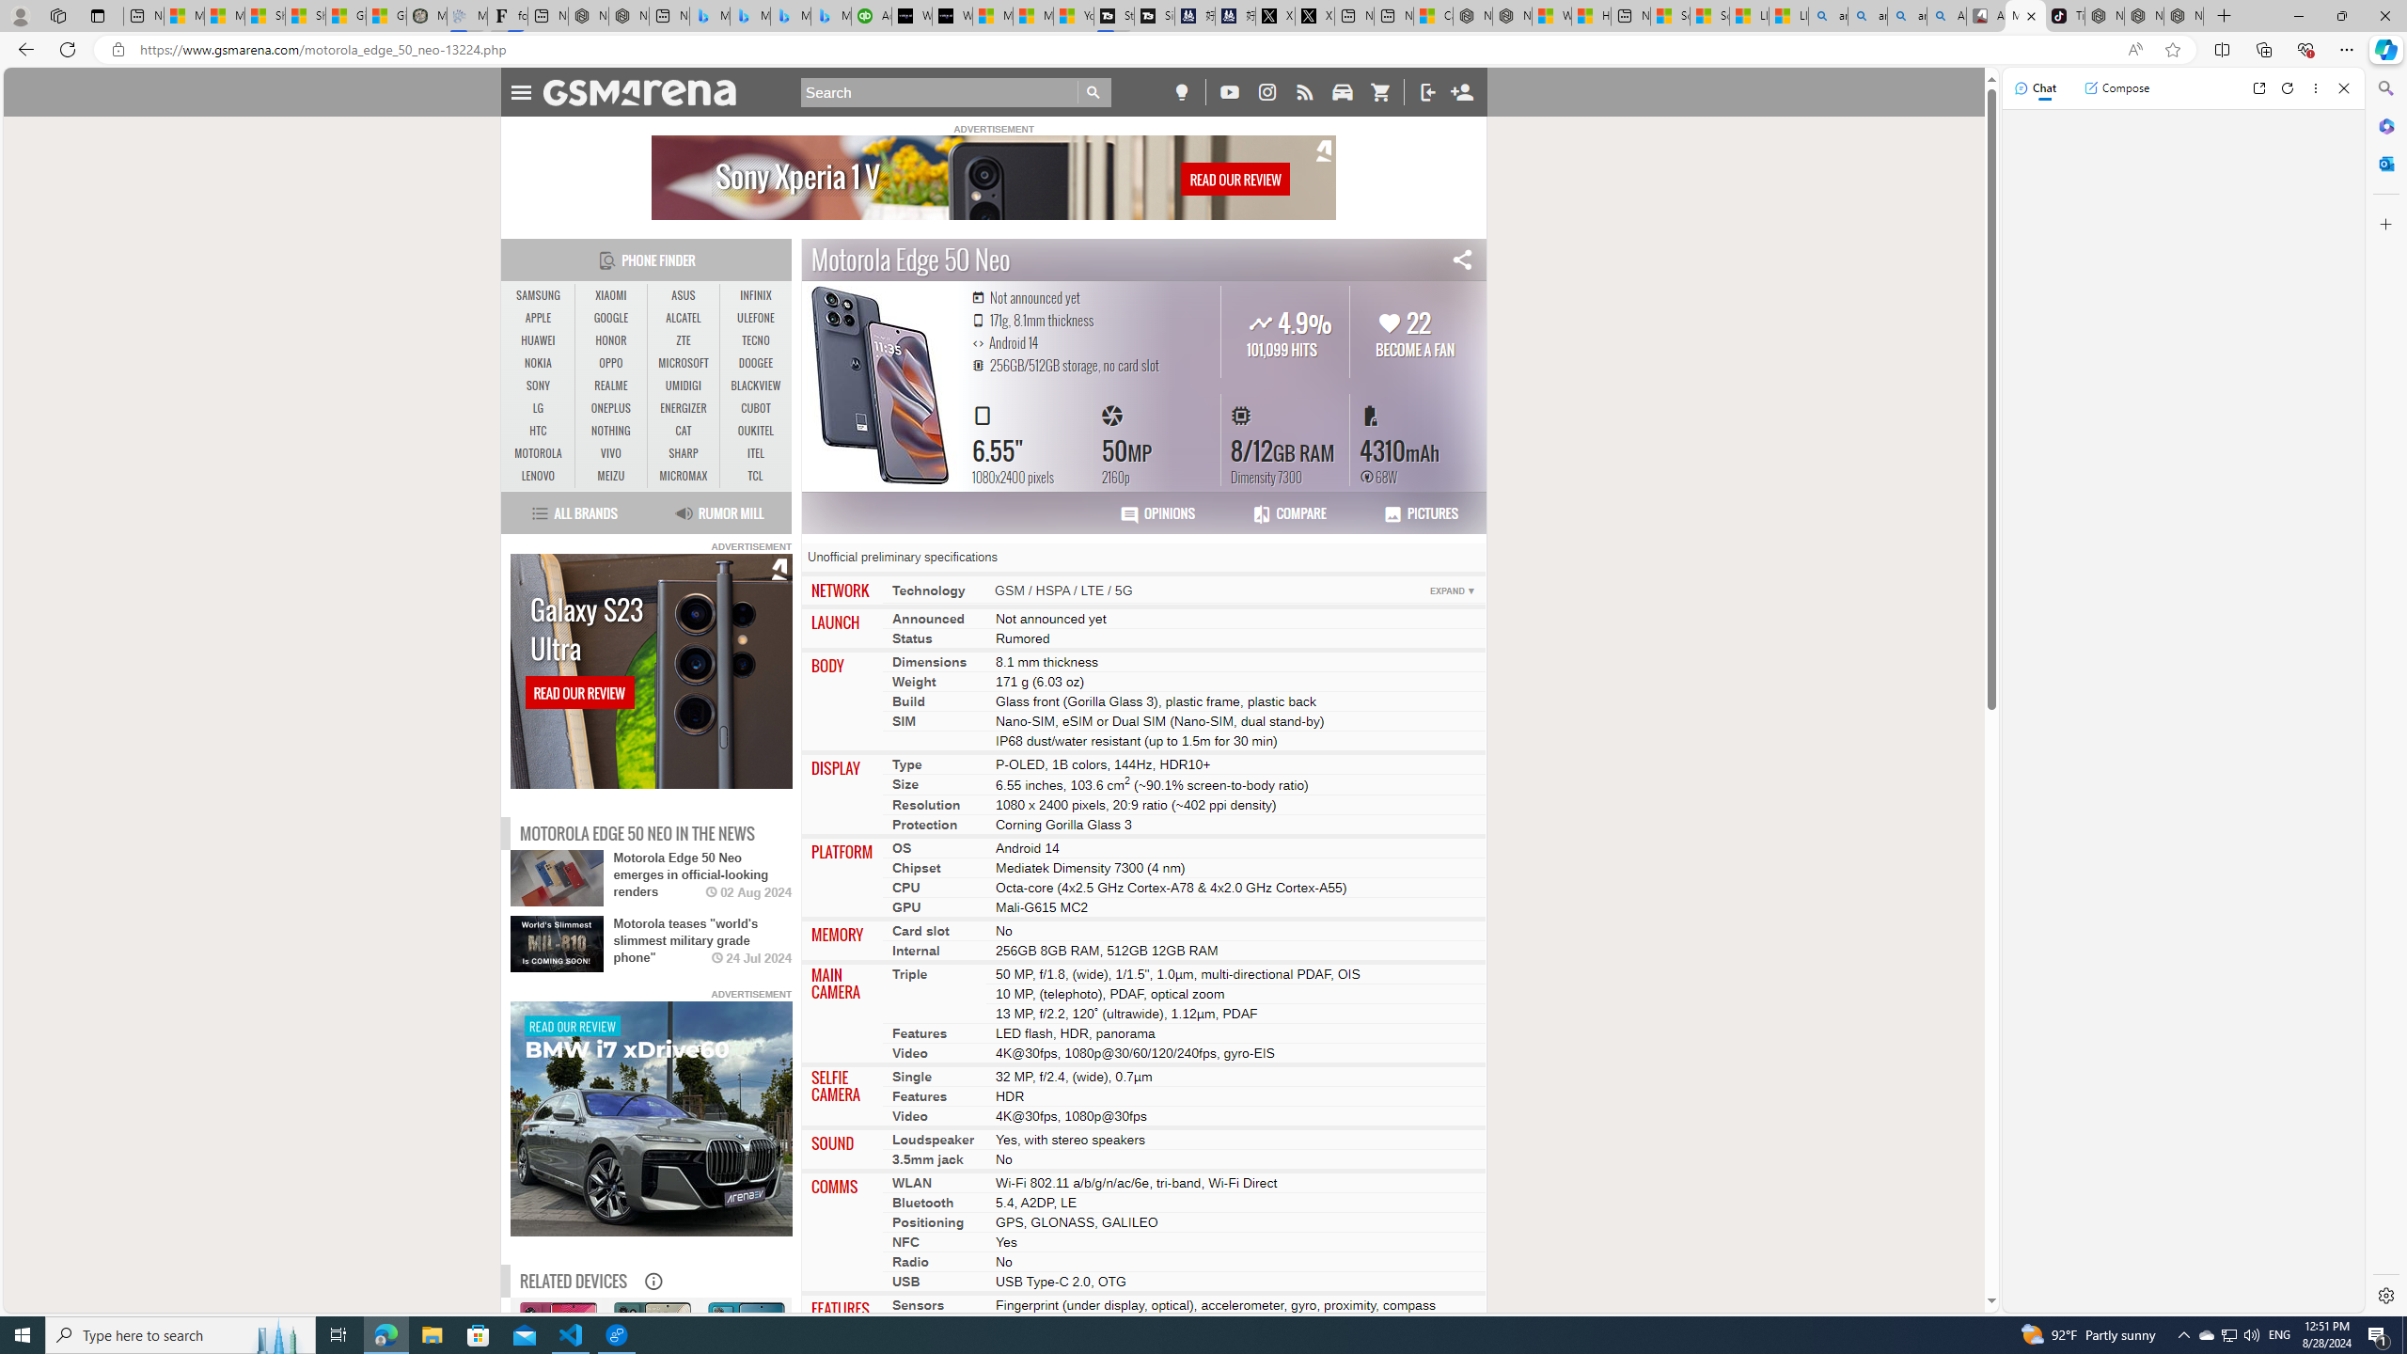 The image size is (2407, 1354). I want to click on Motorola Edge 50 Neo MORE PICTURES, so click(882, 384).